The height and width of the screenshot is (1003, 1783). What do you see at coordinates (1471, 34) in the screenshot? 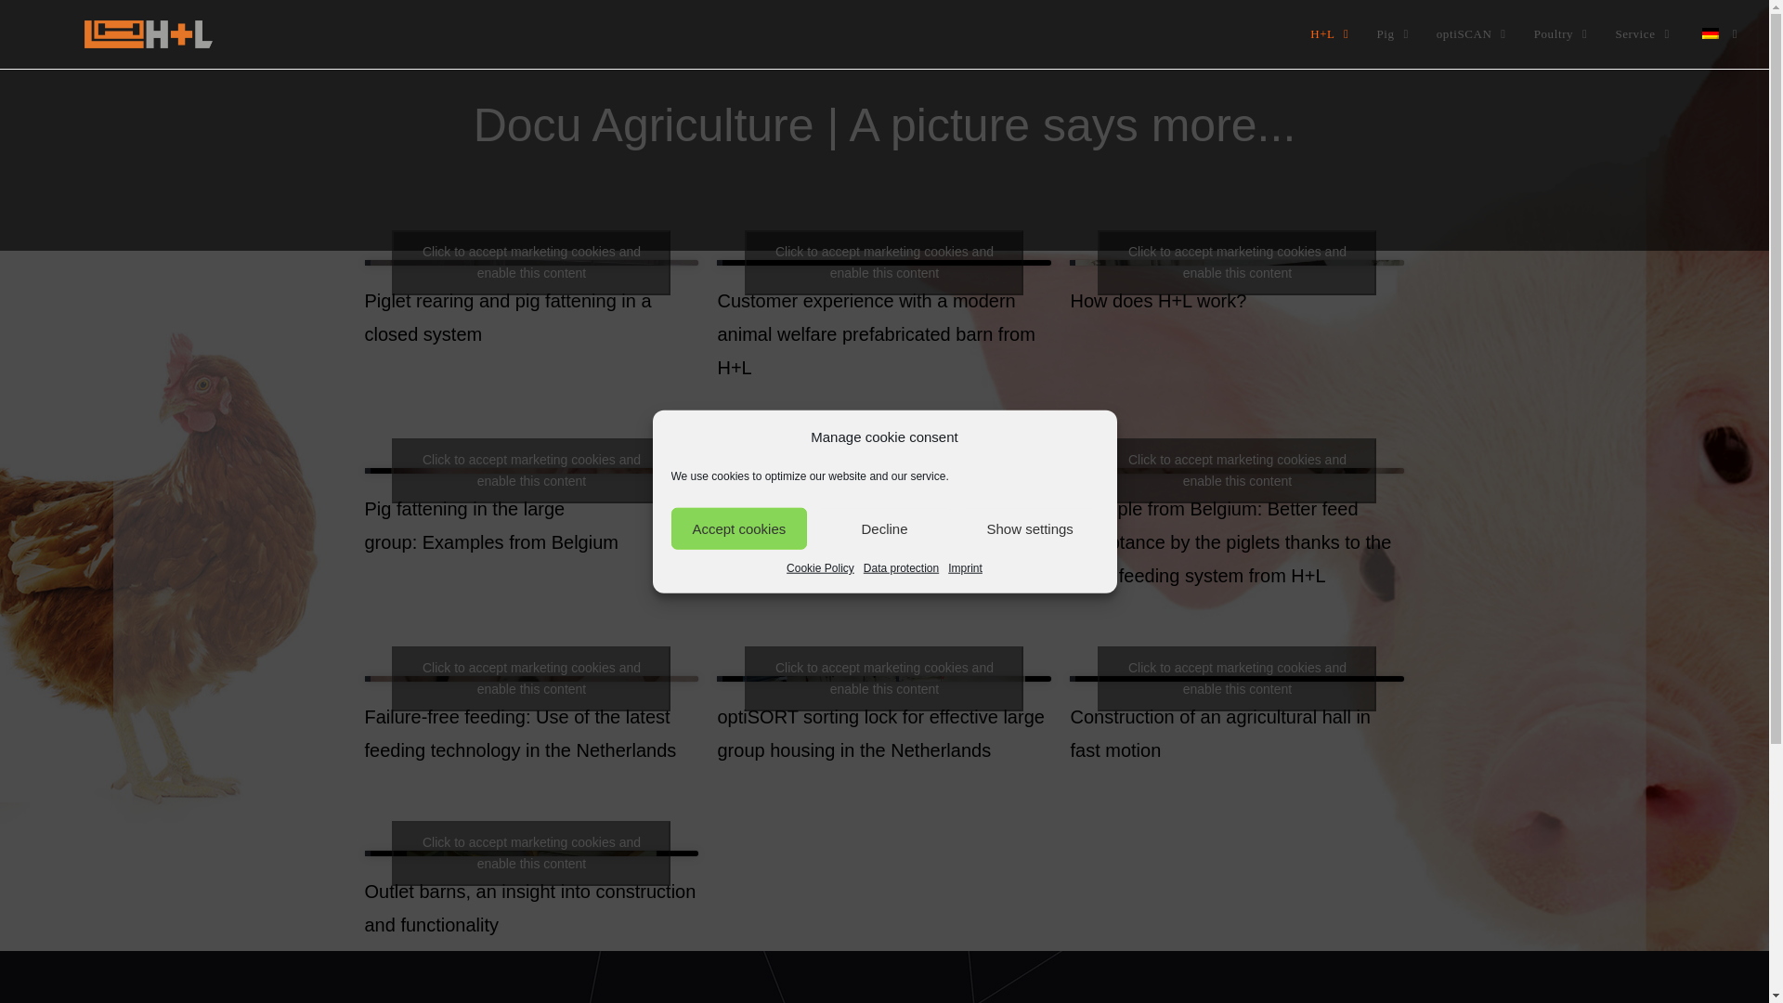
I see `optiSCAN` at bounding box center [1471, 34].